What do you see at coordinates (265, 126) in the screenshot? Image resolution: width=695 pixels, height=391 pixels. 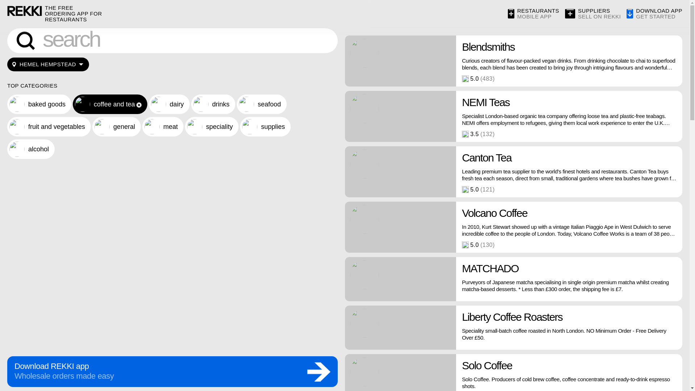 I see `supplies` at bounding box center [265, 126].